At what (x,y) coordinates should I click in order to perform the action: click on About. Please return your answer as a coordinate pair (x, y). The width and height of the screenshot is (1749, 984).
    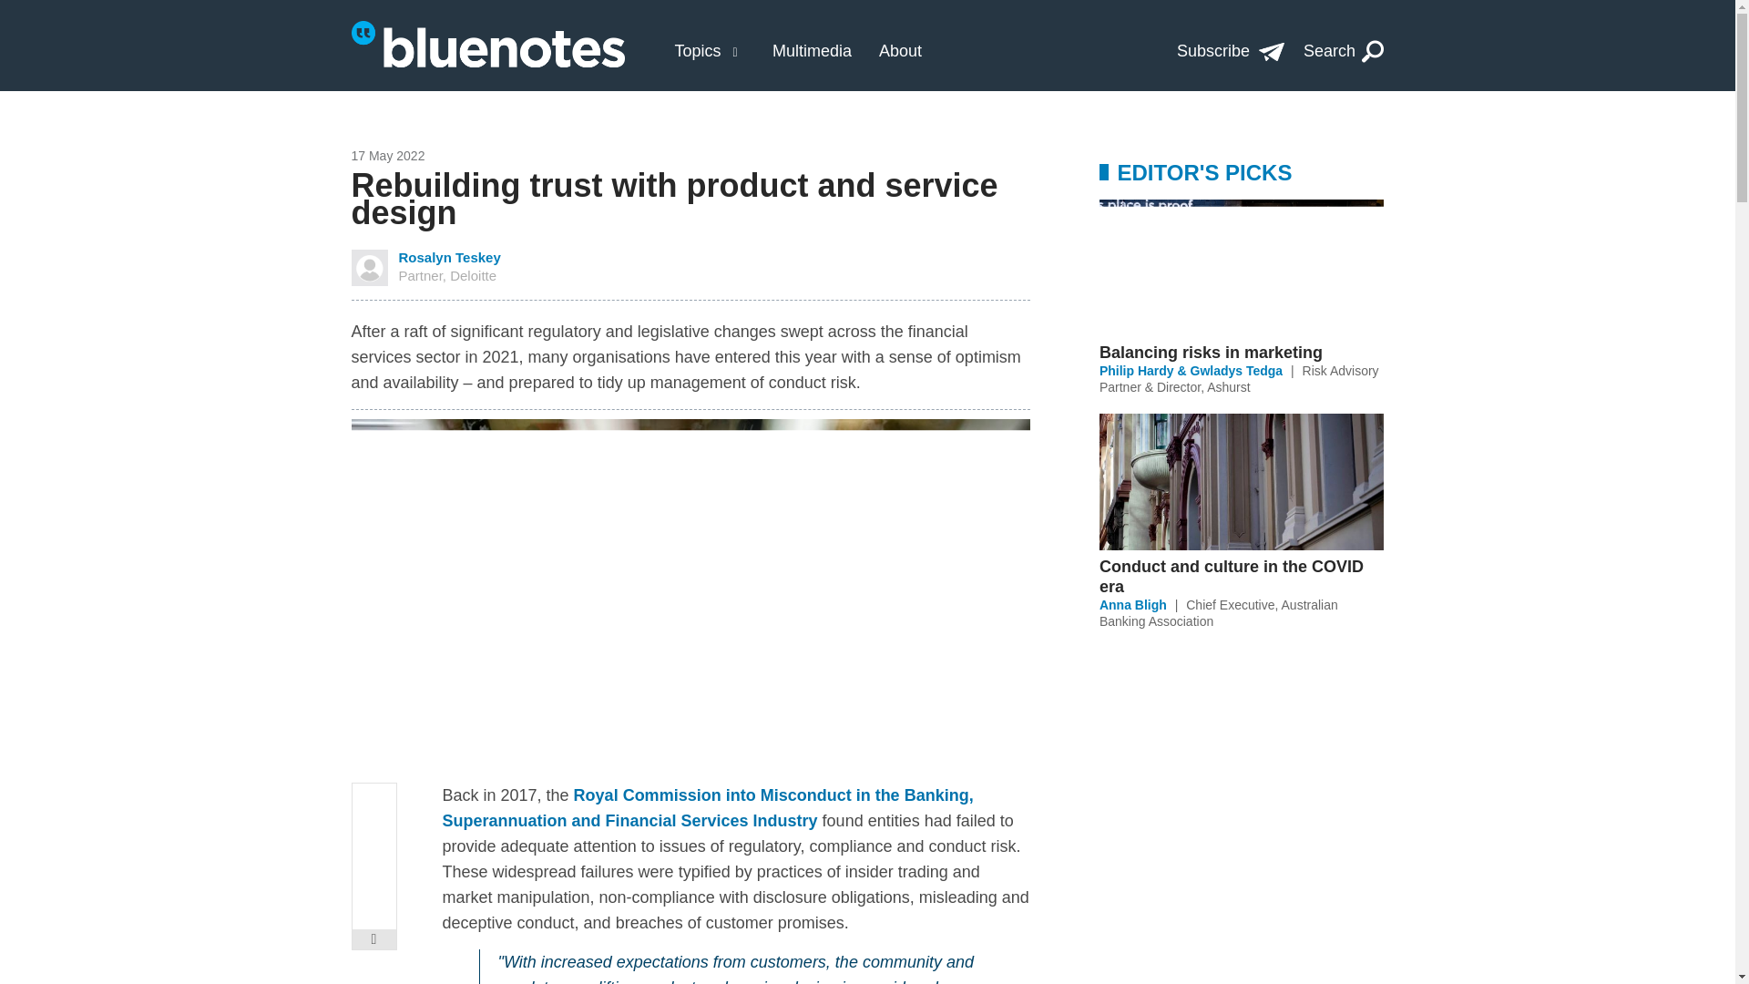
    Looking at the image, I should click on (900, 51).